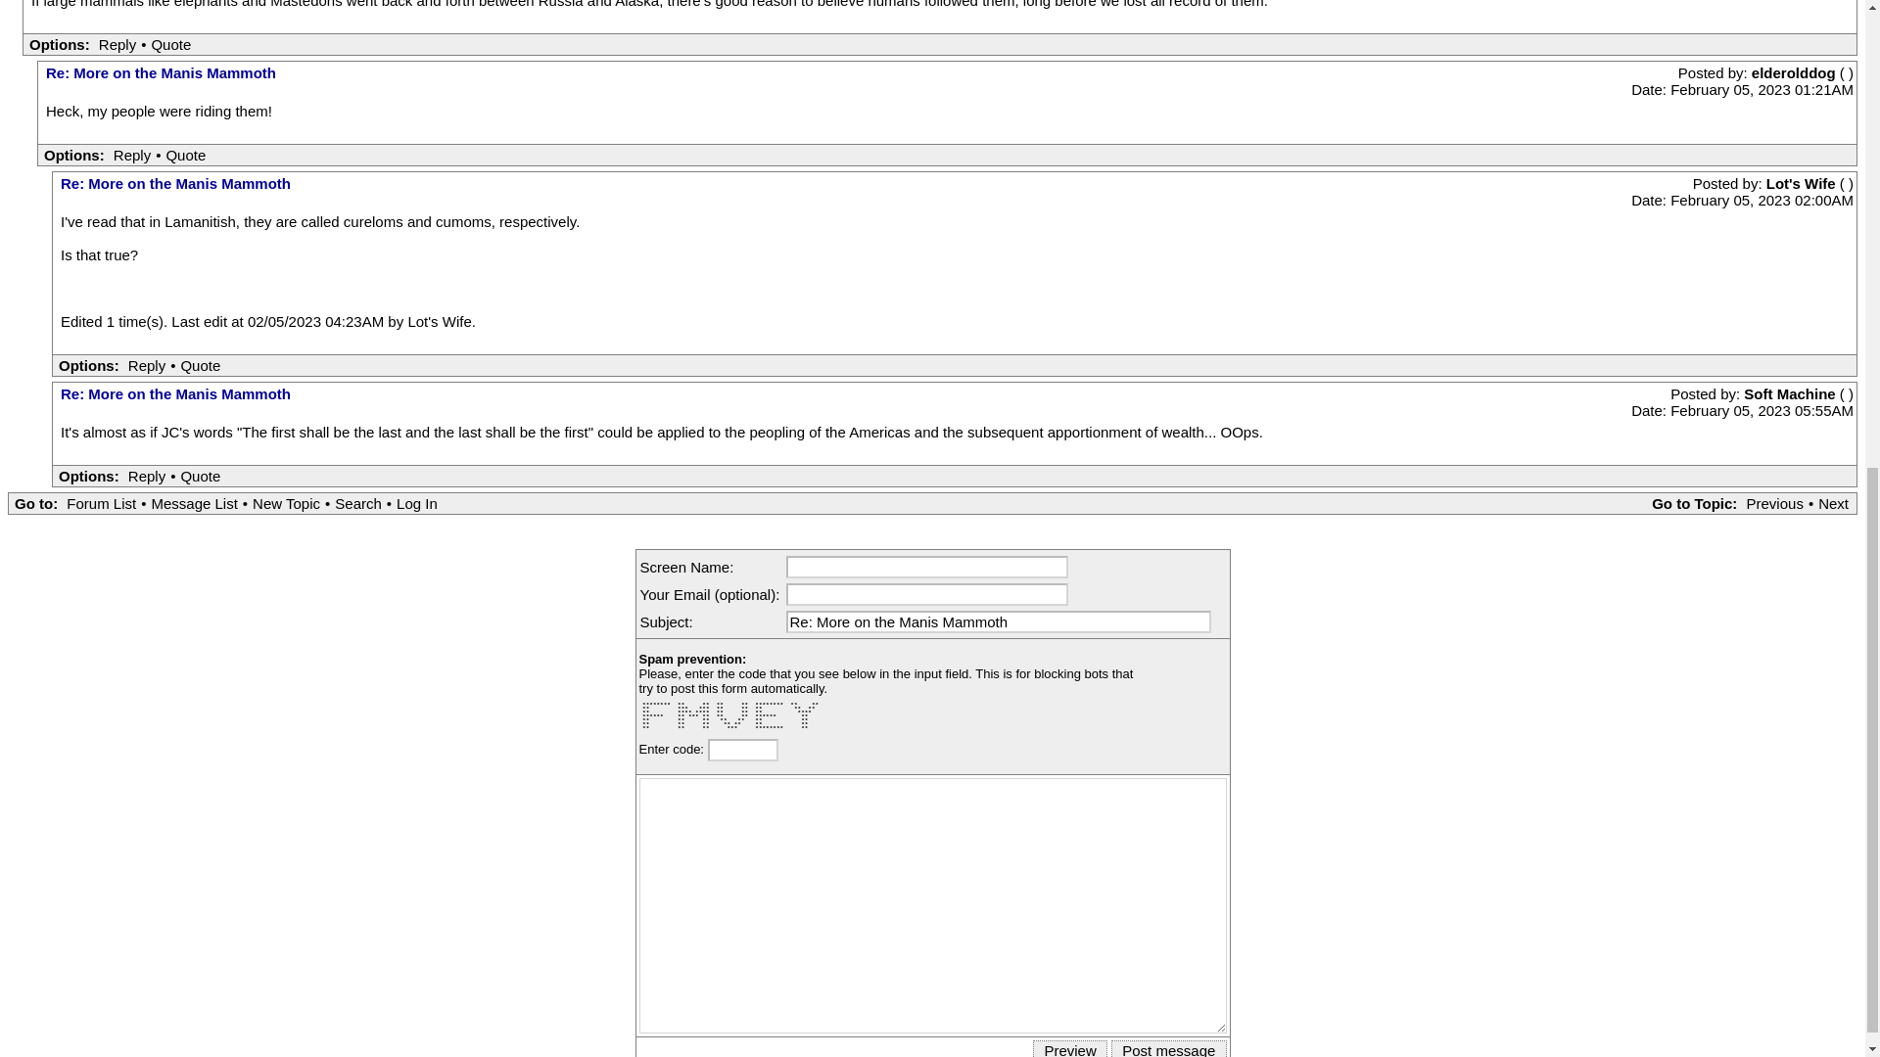  Describe the element at coordinates (185, 155) in the screenshot. I see `Quote` at that location.